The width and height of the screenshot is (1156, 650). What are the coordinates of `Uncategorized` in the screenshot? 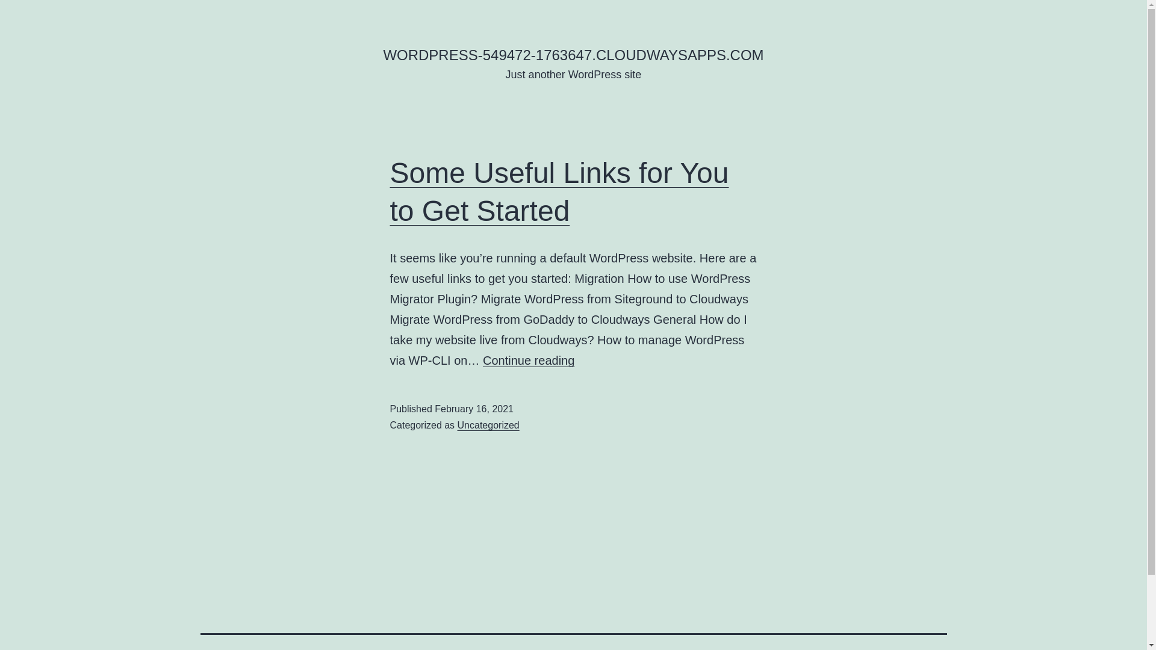 It's located at (489, 425).